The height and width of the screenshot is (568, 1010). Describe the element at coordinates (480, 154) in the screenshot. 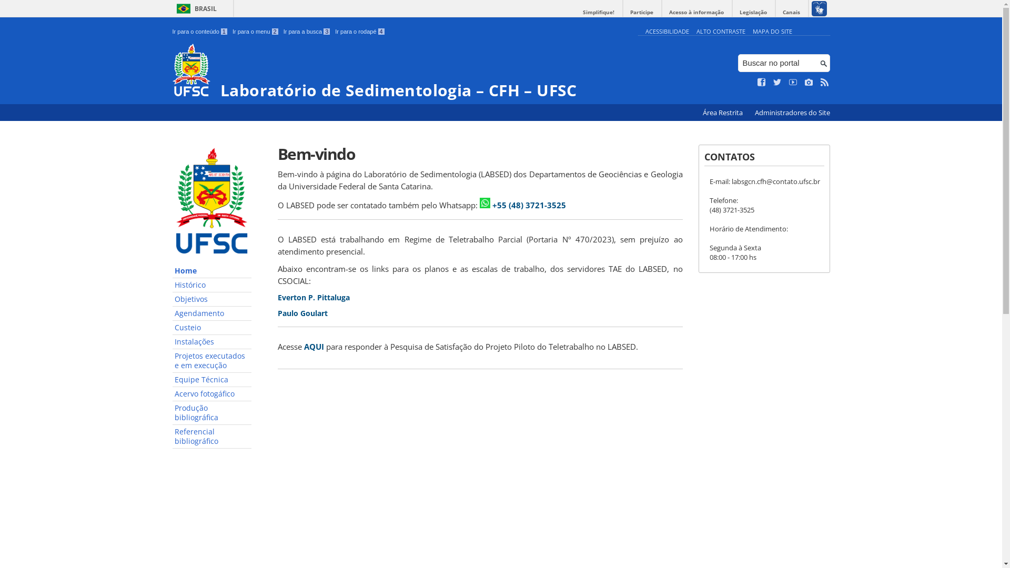

I see `Bem-vindo` at that location.